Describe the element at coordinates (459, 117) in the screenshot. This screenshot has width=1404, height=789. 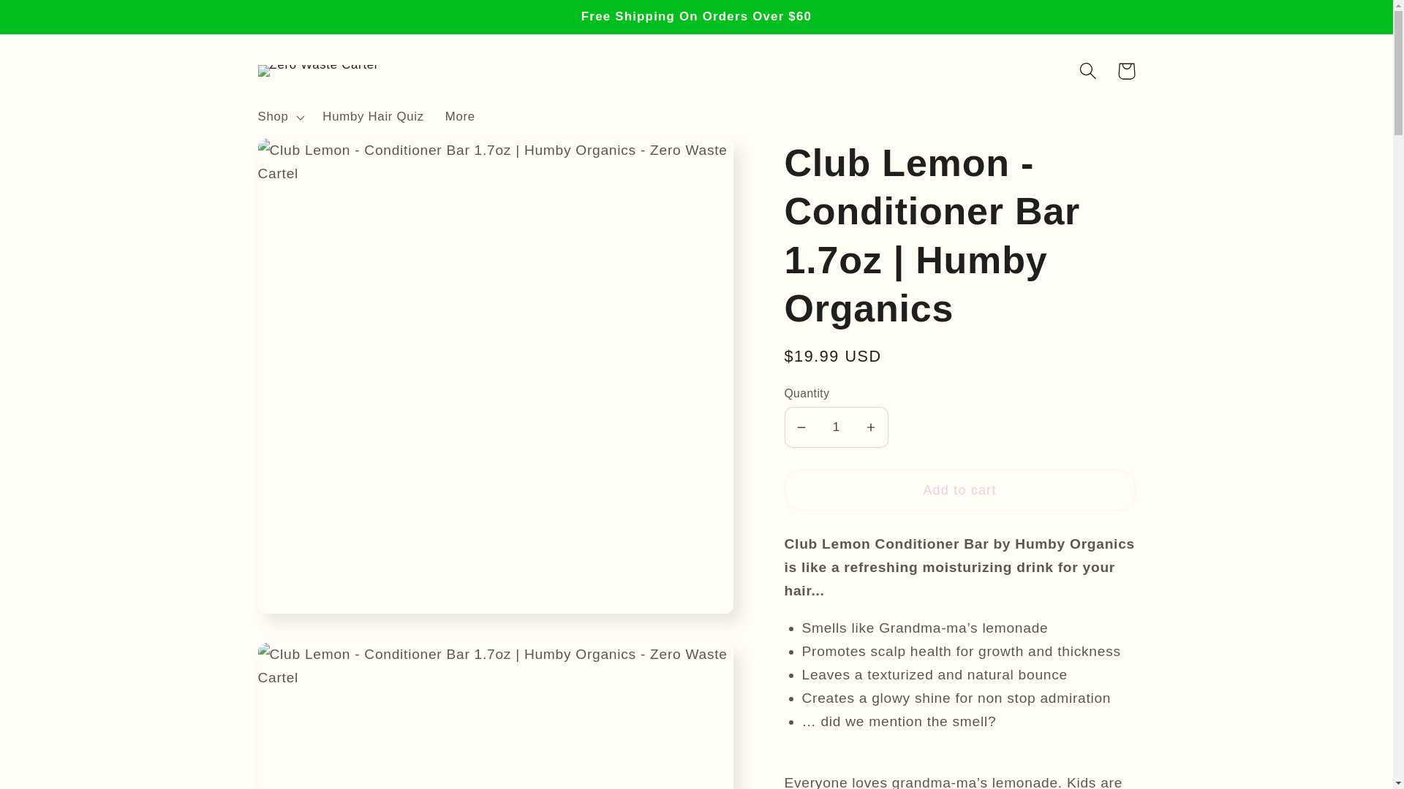
I see `More` at that location.